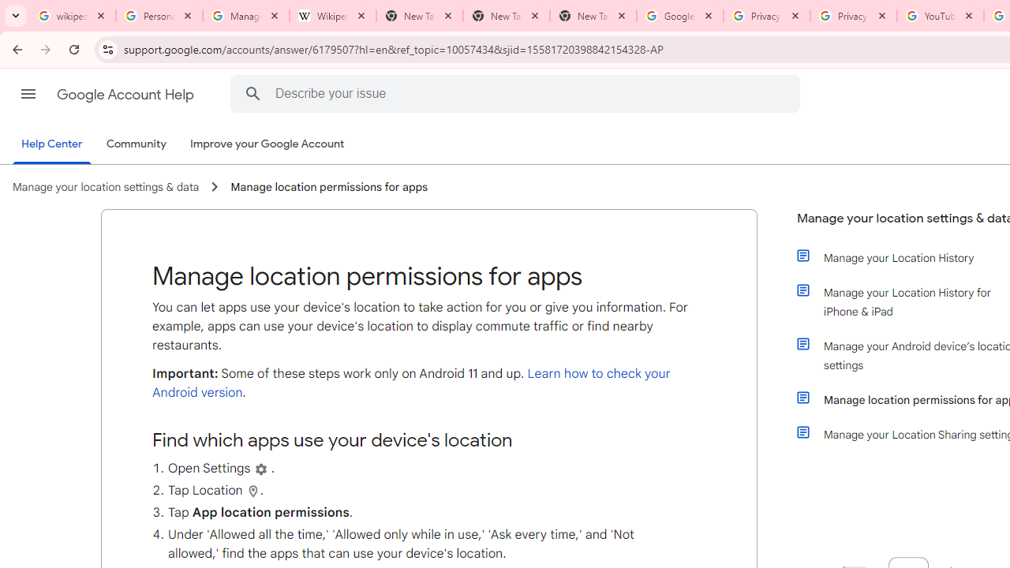  What do you see at coordinates (159, 16) in the screenshot?
I see `Personalization & Google Search results - Google Search Help` at bounding box center [159, 16].